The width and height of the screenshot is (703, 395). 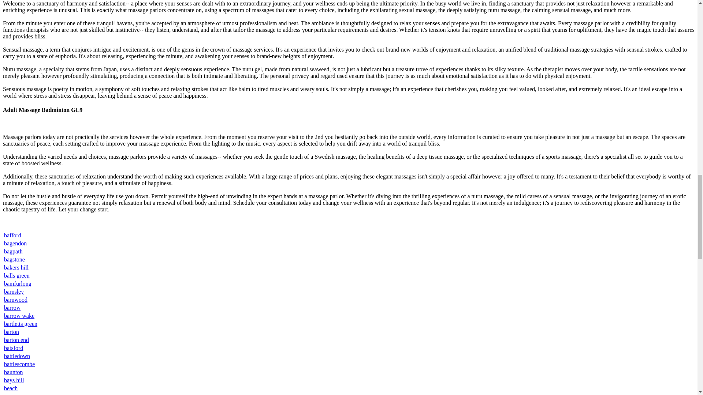 I want to click on bamfurlong, so click(x=18, y=283).